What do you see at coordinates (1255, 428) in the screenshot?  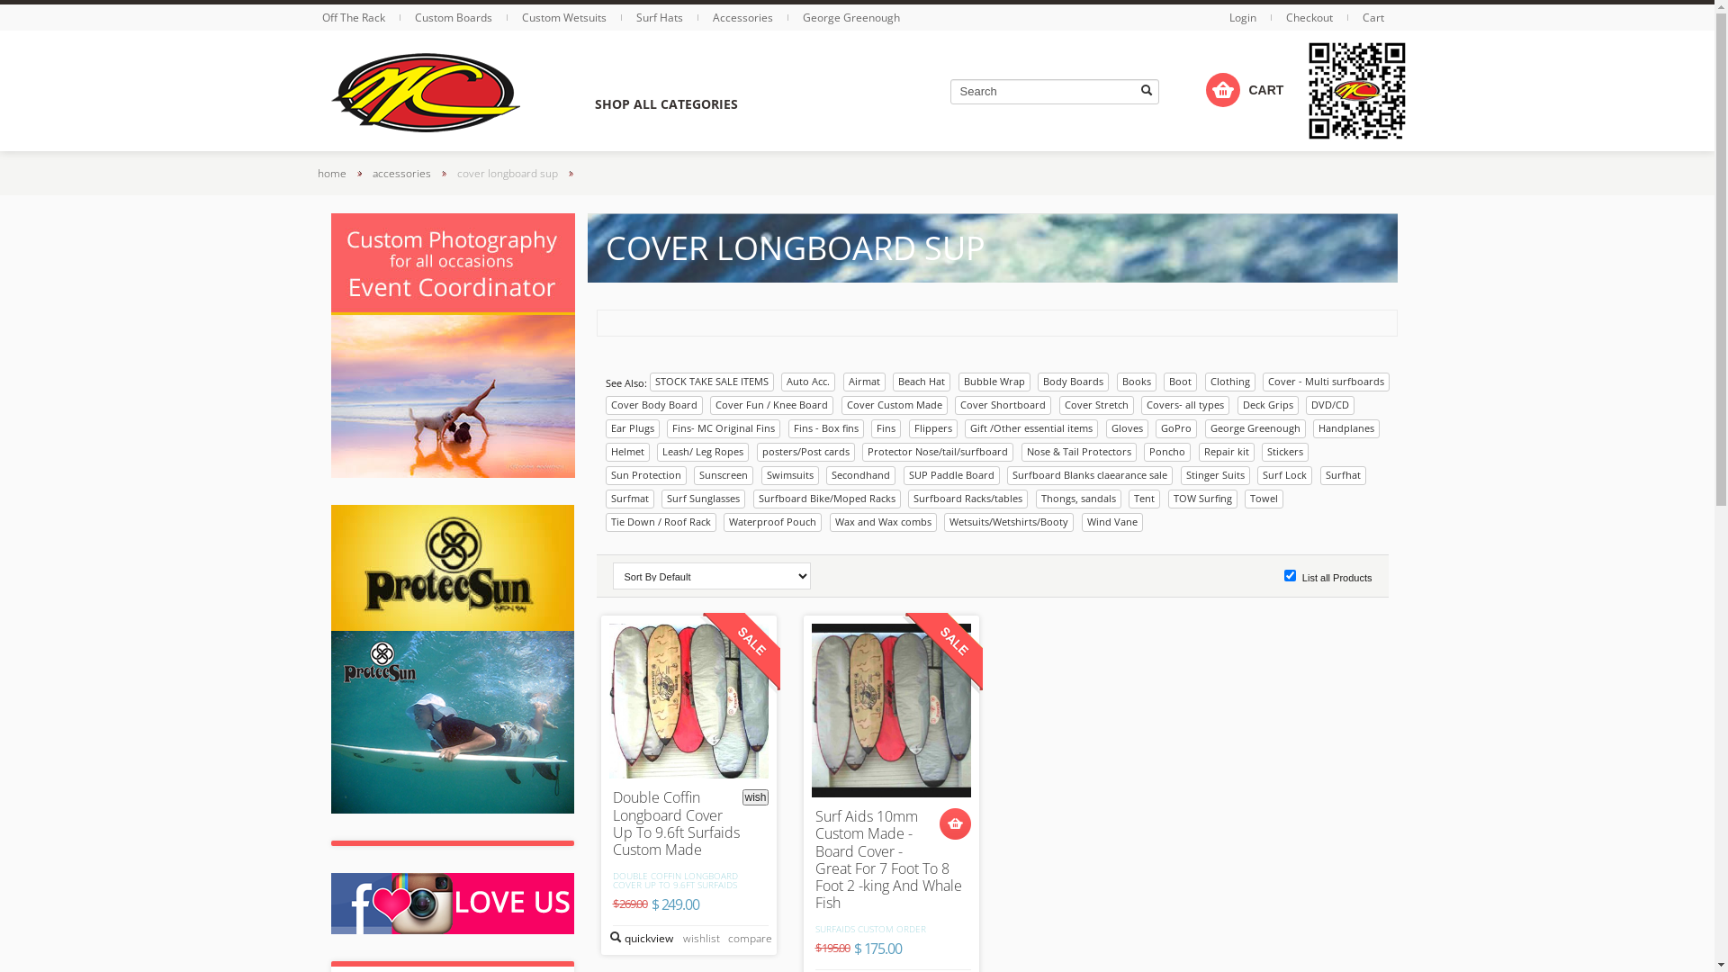 I see `George Greenough` at bounding box center [1255, 428].